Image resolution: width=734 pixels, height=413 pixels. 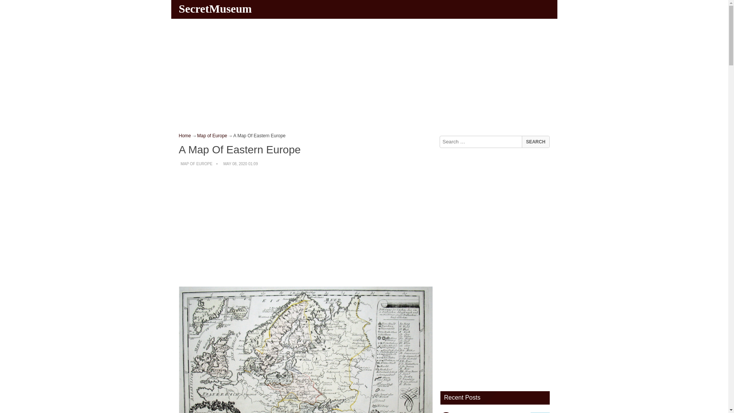 I want to click on Map of Europe, so click(x=213, y=135).